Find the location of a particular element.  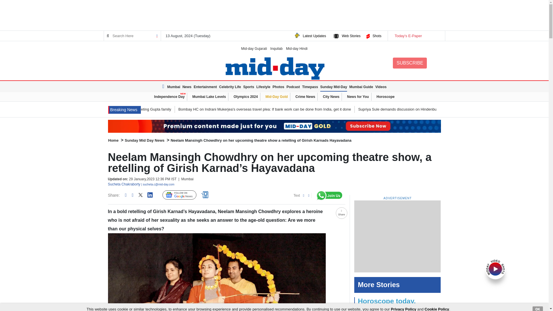

Shots is located at coordinates (377, 36).